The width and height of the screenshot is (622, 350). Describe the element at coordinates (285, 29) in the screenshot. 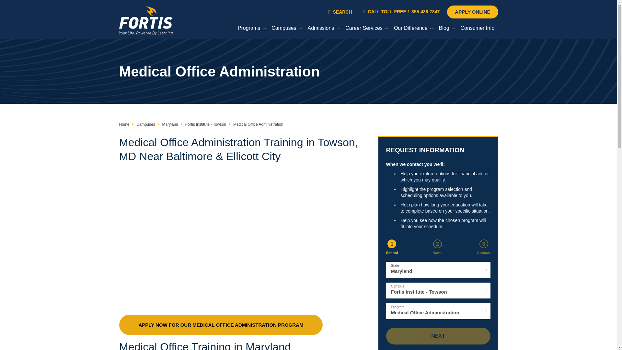

I see `Campuses` at that location.